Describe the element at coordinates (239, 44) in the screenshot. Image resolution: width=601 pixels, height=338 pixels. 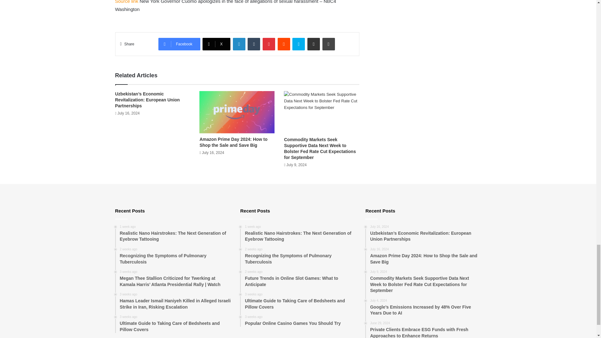
I see `LinkedIn` at that location.